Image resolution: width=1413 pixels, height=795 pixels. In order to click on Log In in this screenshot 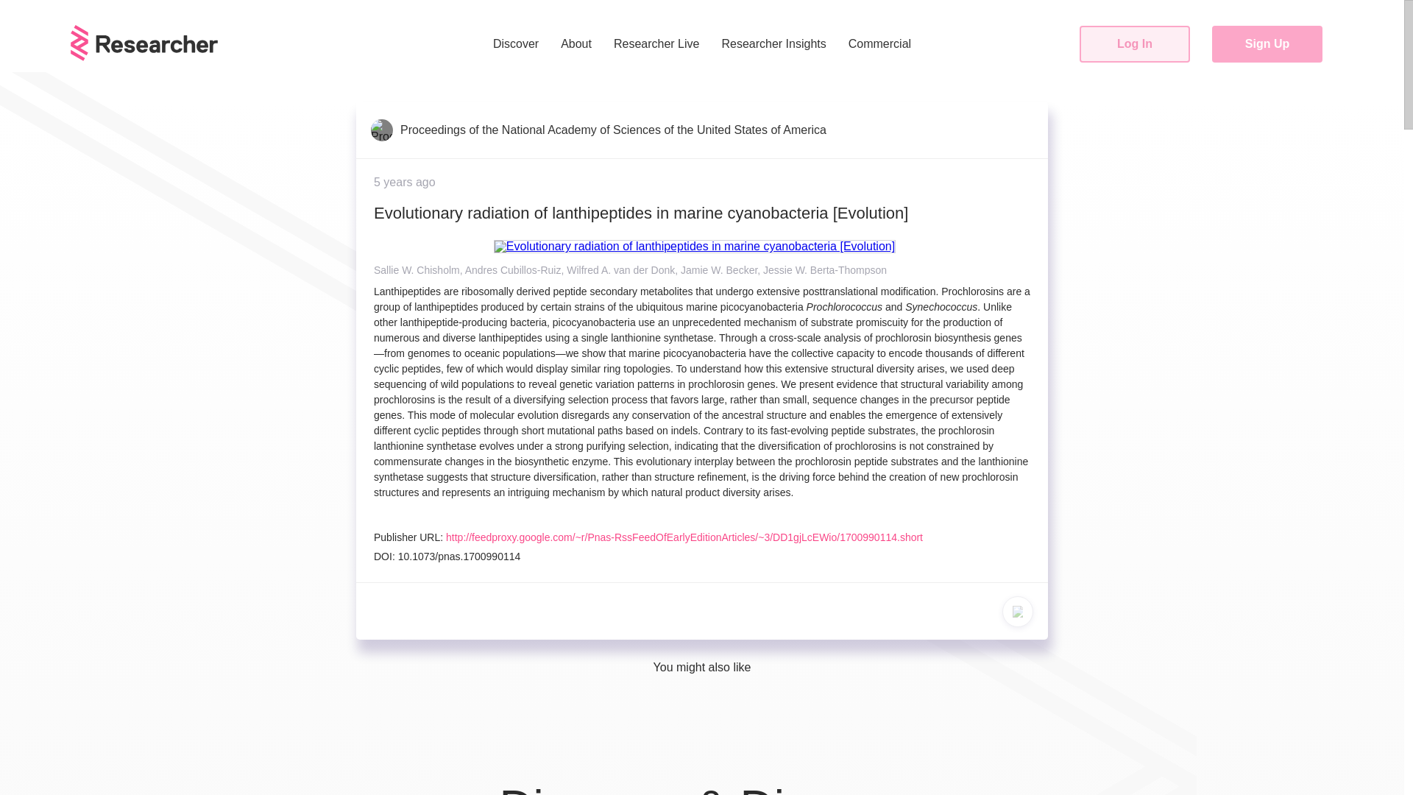, I will do `click(1135, 44)`.